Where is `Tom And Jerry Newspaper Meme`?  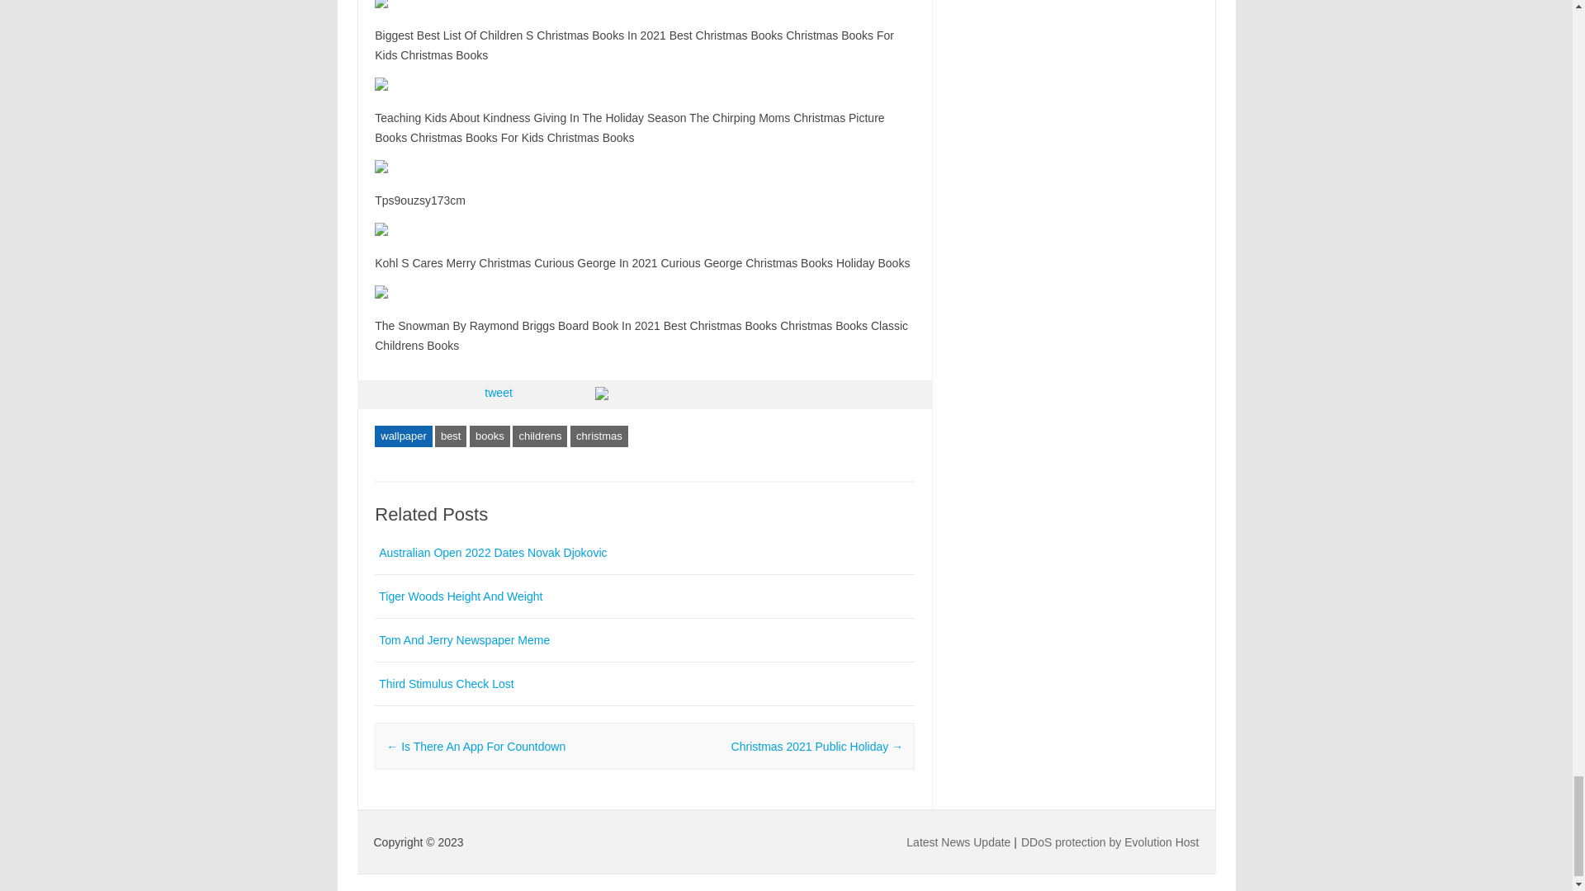 Tom And Jerry Newspaper Meme is located at coordinates (464, 640).